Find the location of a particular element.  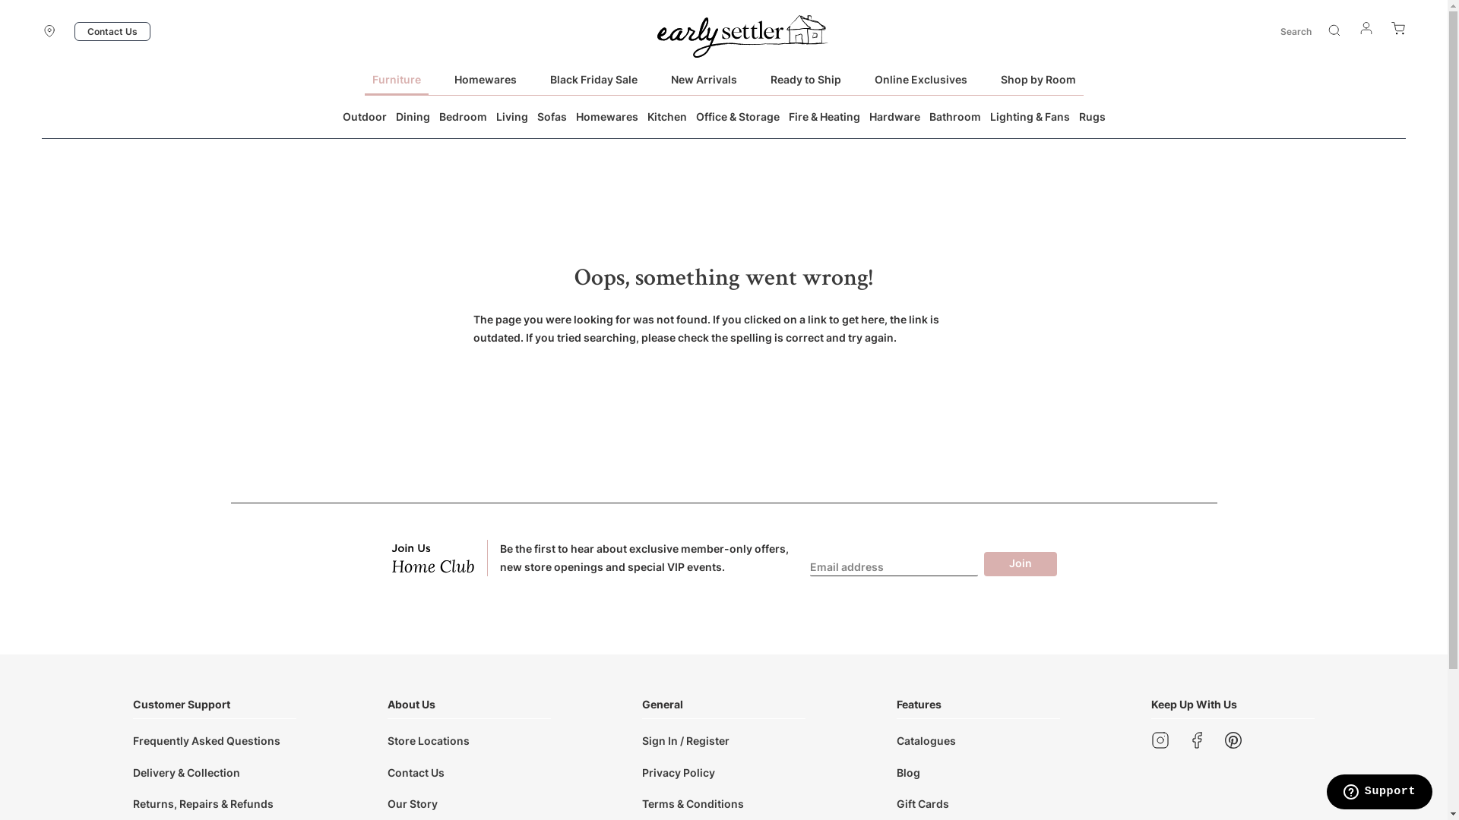

Black Friday Sale is located at coordinates (594, 79).